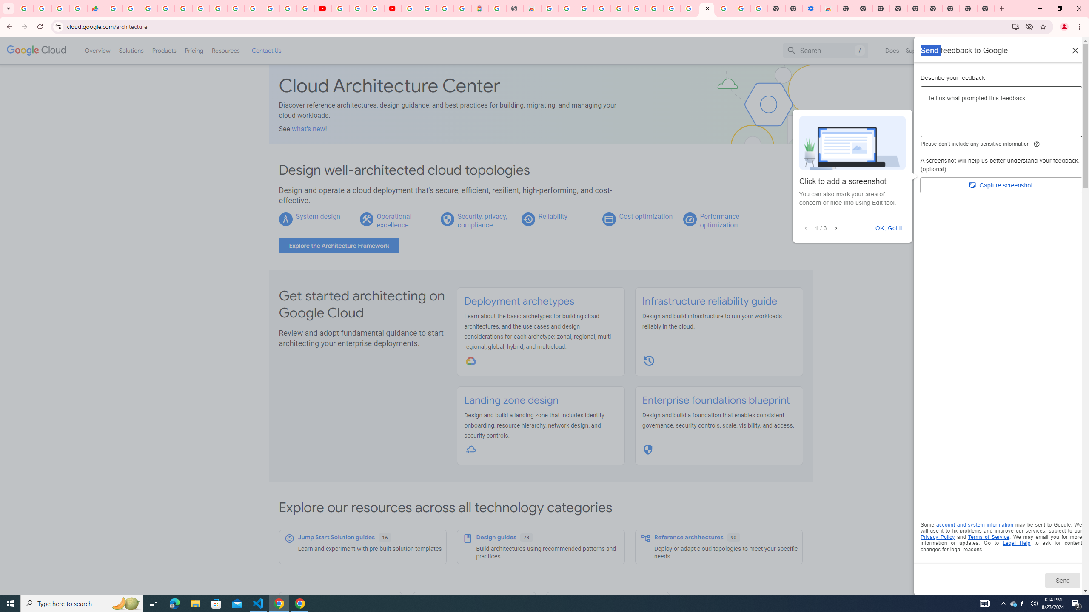 This screenshot has height=612, width=1089. I want to click on Operational excellence, so click(394, 220).